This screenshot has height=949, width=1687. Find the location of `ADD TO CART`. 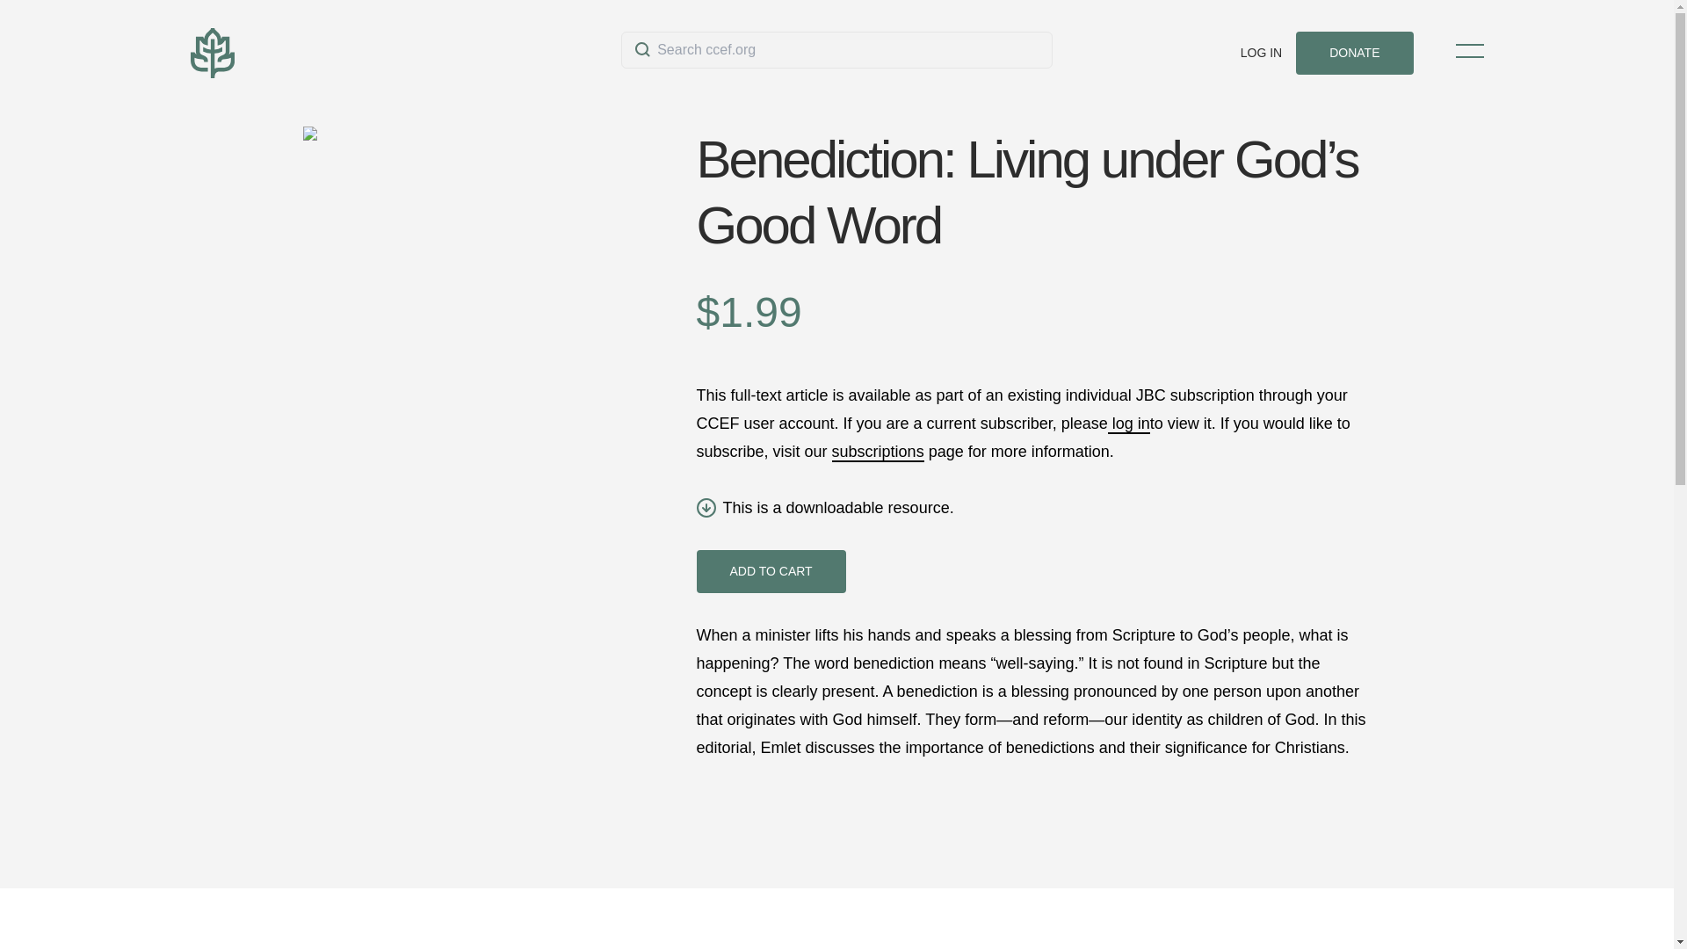

ADD TO CART is located at coordinates (770, 571).